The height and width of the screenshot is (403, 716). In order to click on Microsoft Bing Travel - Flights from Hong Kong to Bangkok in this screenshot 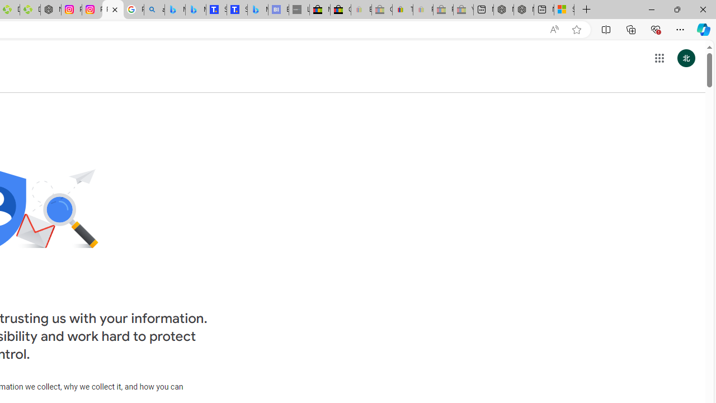, I will do `click(175, 10)`.